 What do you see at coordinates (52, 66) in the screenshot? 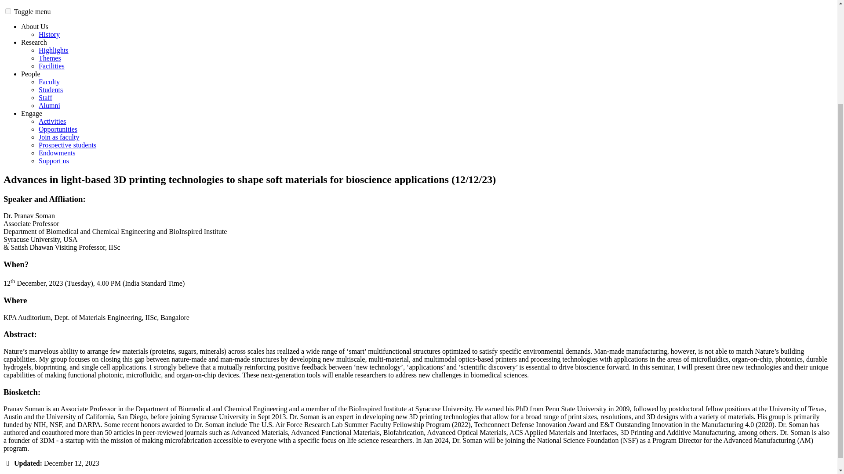
I see `Facilities` at bounding box center [52, 66].